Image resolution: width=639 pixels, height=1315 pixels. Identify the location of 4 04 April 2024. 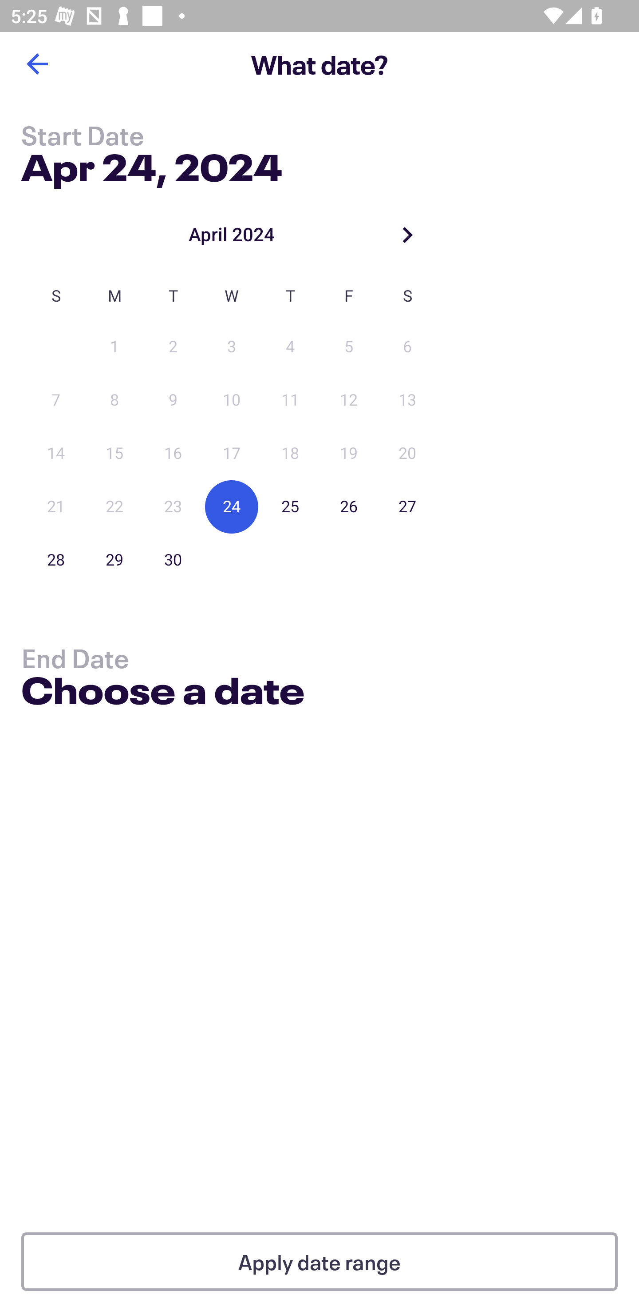
(290, 347).